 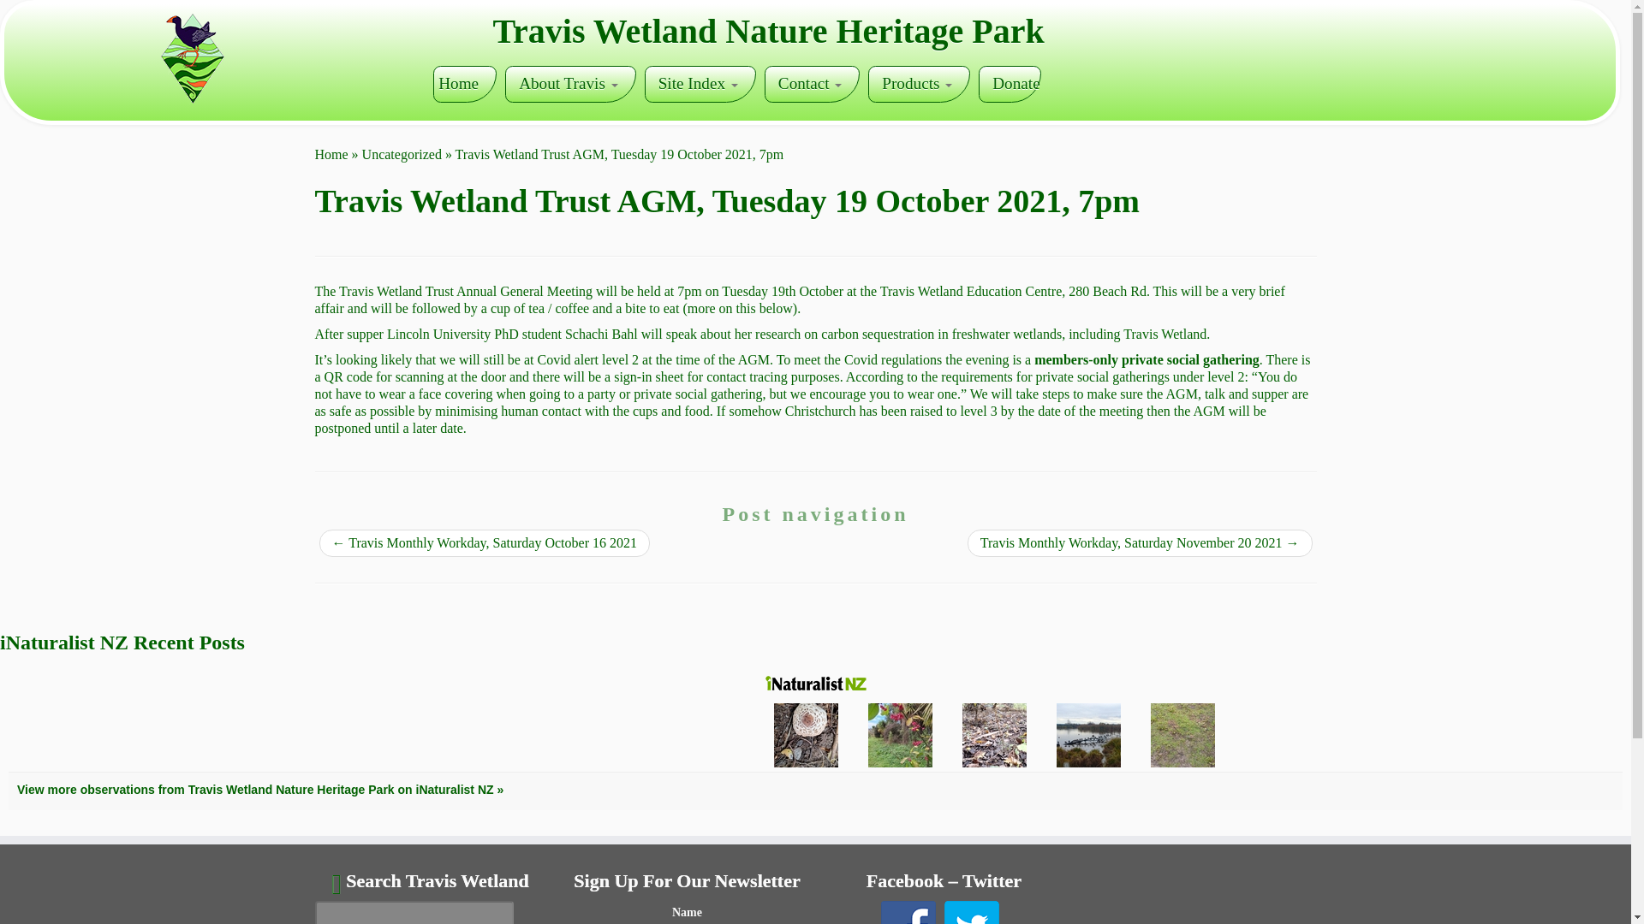 What do you see at coordinates (332, 154) in the screenshot?
I see `Travis Wetland` at bounding box center [332, 154].